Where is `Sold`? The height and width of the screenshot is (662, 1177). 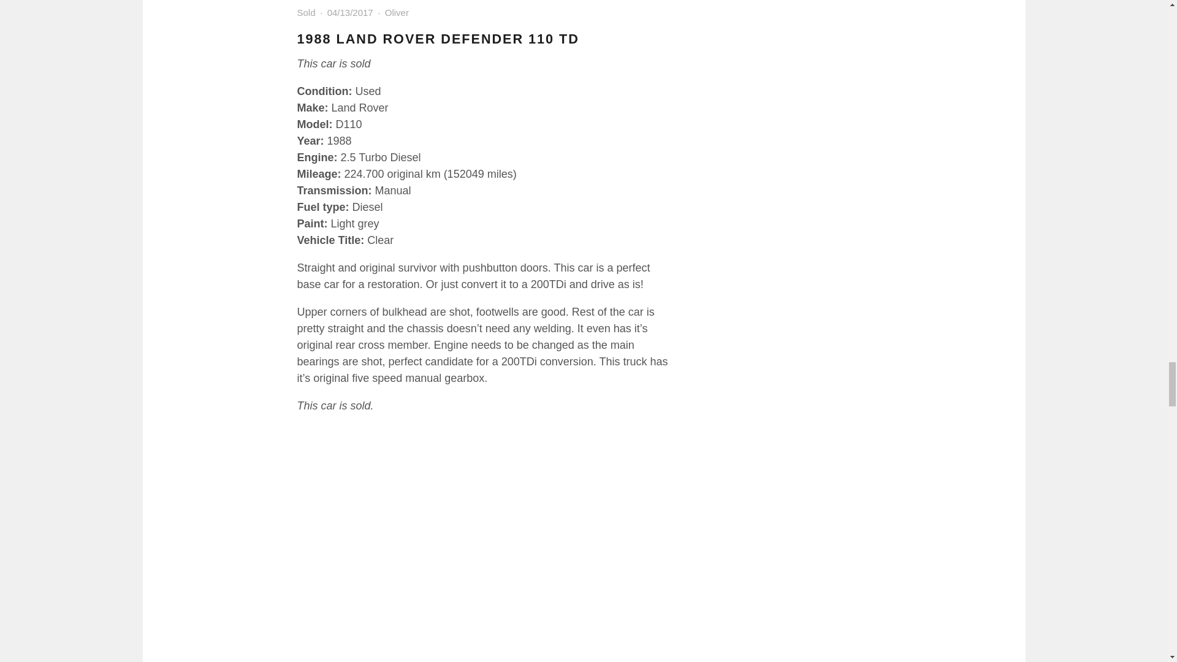 Sold is located at coordinates (305, 12).